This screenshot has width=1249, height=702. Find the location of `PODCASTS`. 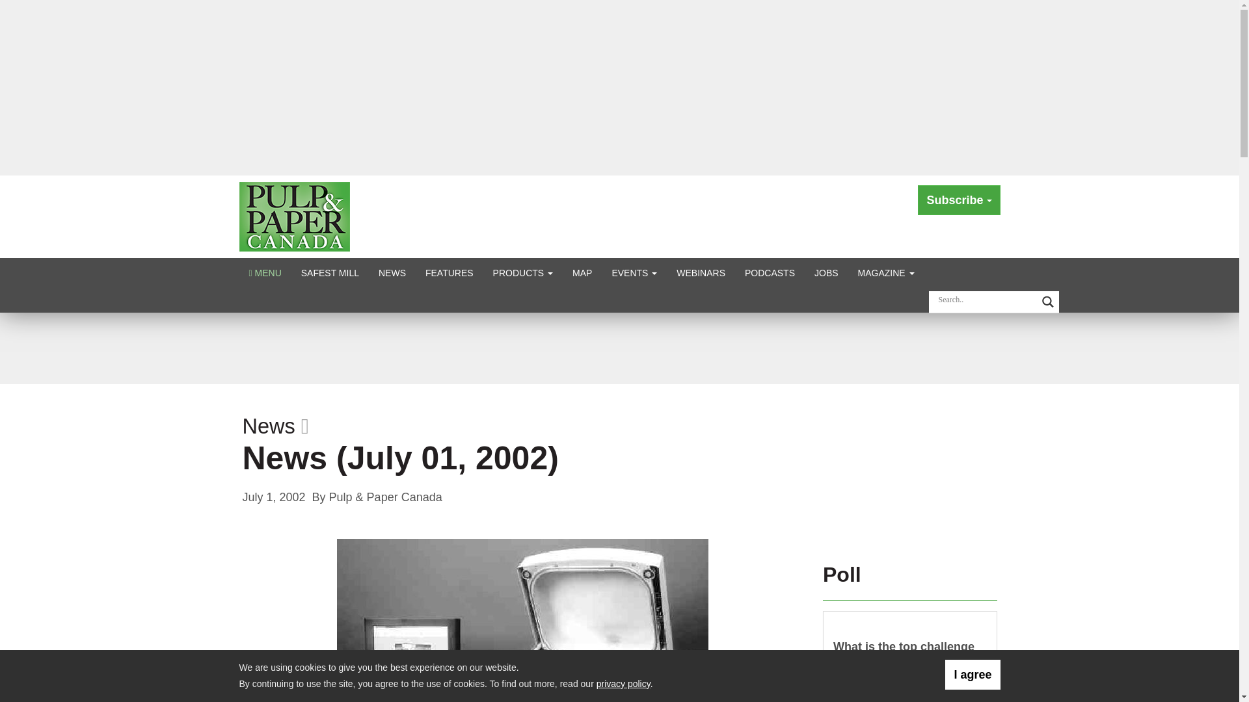

PODCASTS is located at coordinates (770, 272).